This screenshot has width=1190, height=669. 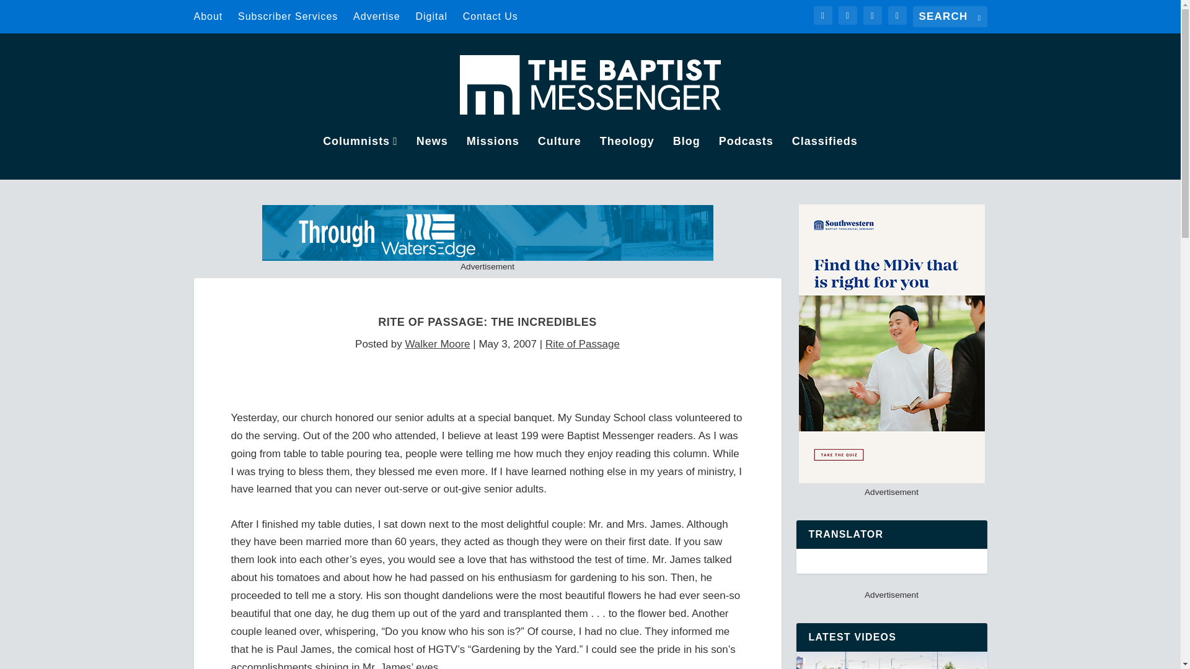 I want to click on Search for:, so click(x=950, y=16).